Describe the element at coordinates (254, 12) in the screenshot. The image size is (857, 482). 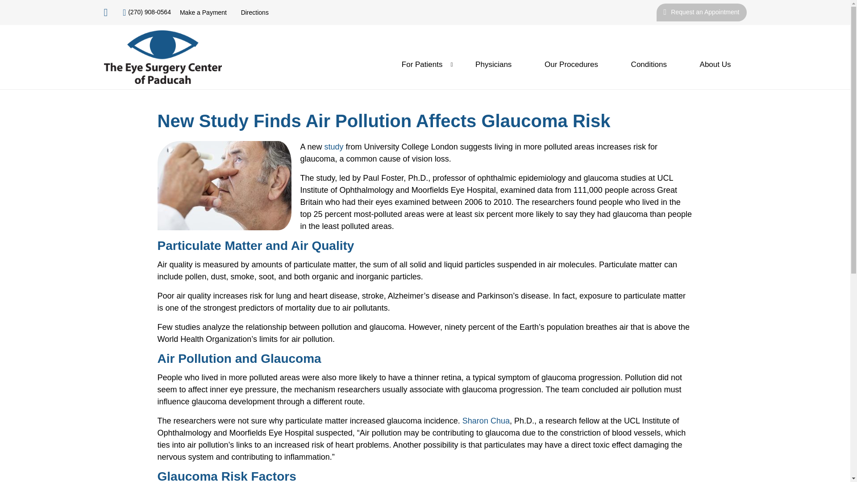
I see `Directions` at that location.